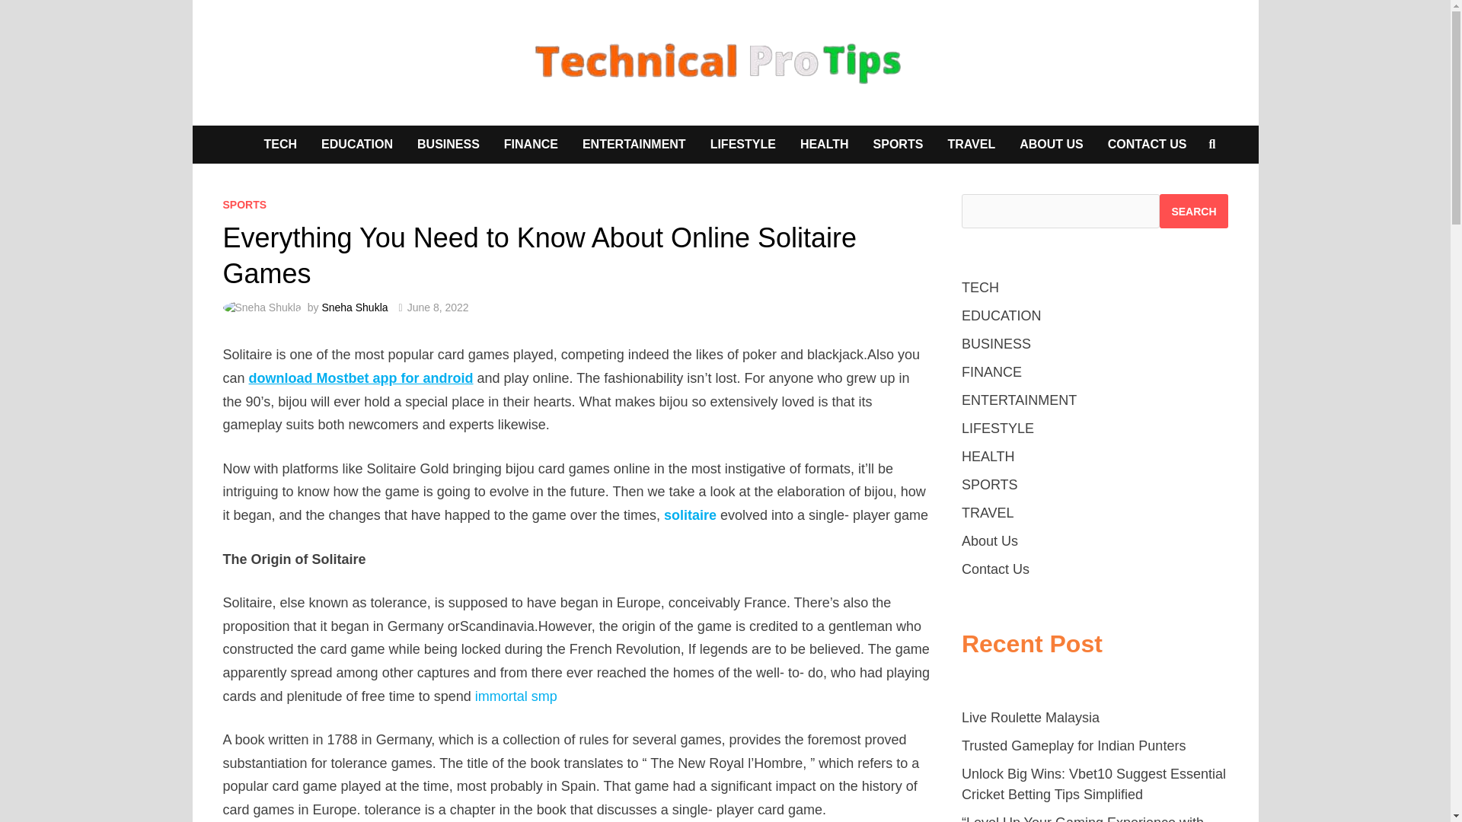 This screenshot has height=822, width=1462. What do you see at coordinates (824, 145) in the screenshot?
I see `HEALTH` at bounding box center [824, 145].